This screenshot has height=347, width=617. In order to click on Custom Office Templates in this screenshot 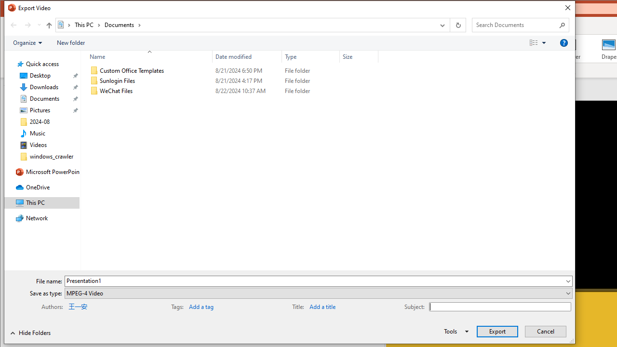, I will do `click(232, 70)`.